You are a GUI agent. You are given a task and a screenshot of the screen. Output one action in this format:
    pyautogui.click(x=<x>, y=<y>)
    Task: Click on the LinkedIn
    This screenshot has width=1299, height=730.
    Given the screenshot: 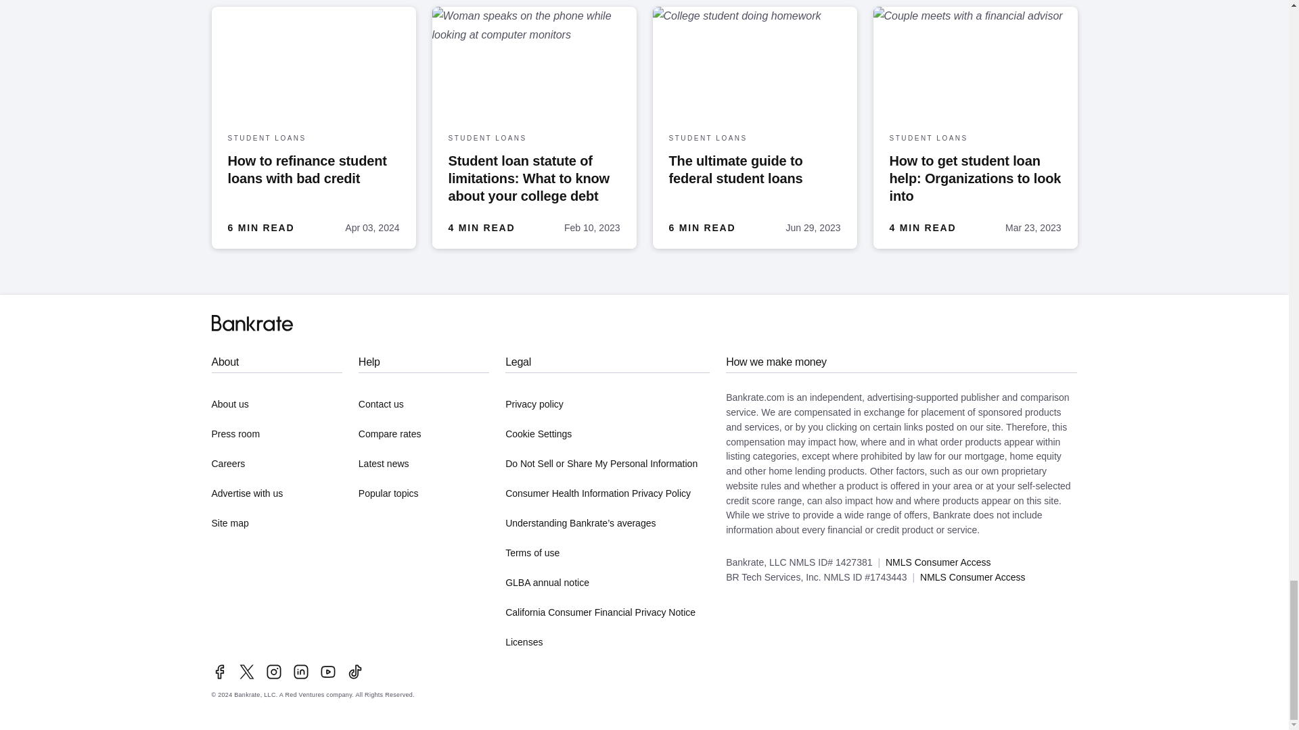 What is the action you would take?
    pyautogui.click(x=300, y=671)
    